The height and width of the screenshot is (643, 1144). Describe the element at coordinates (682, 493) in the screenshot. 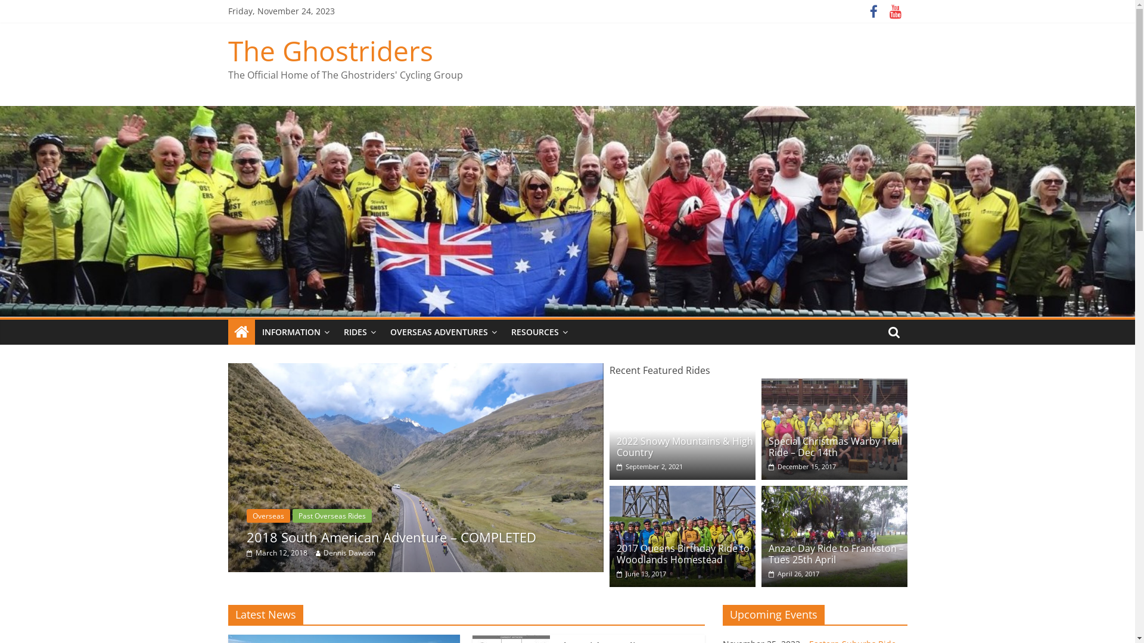

I see `2017 Queens Birthday Ride to Woodlands Homestead` at that location.